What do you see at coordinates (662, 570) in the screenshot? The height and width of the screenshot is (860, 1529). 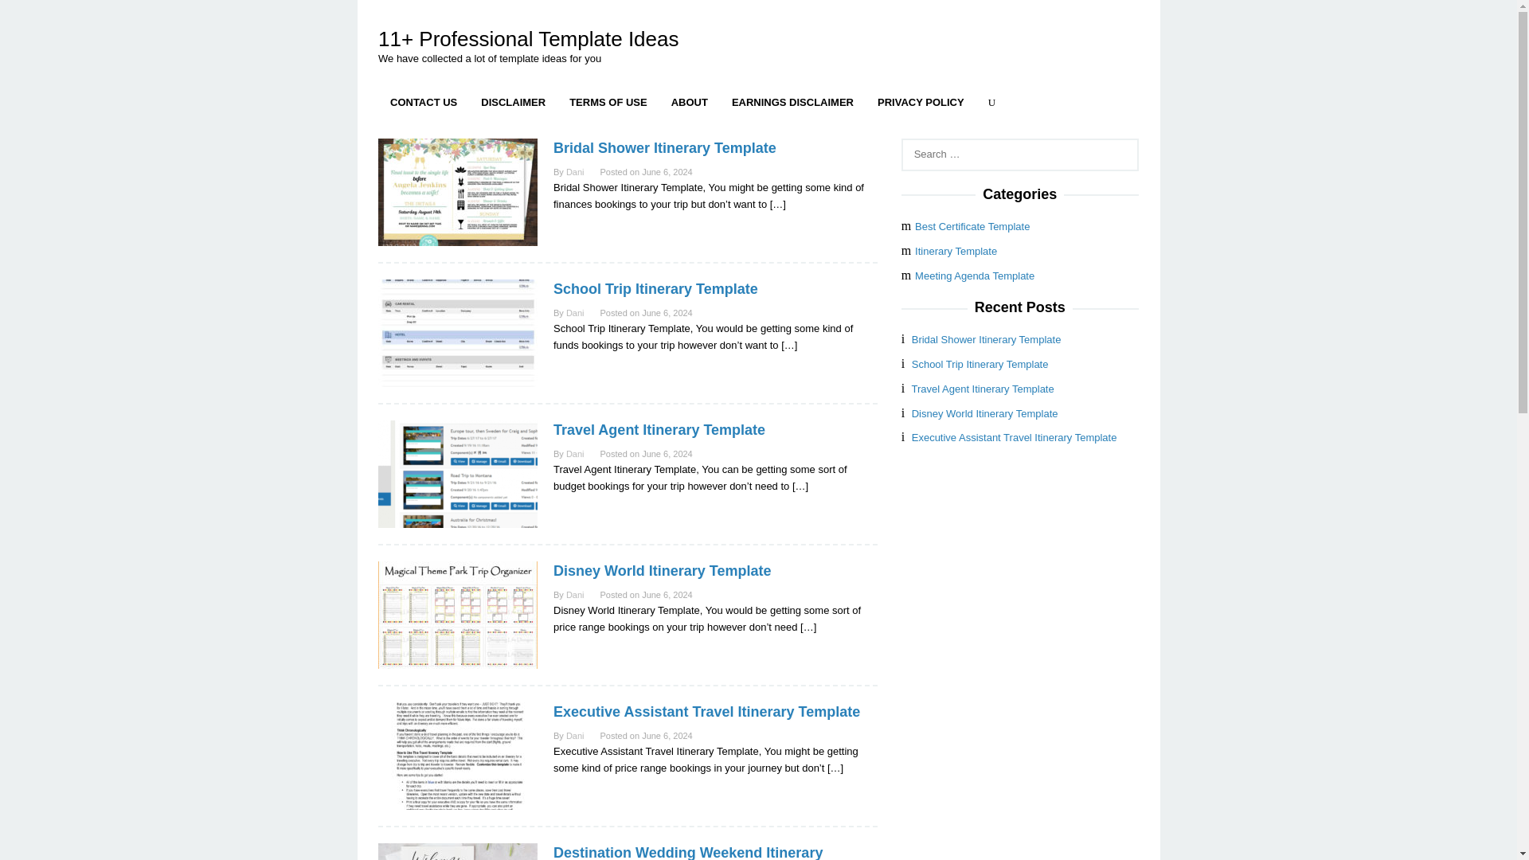 I see `Permalink to: Disney World Itinerary Template` at bounding box center [662, 570].